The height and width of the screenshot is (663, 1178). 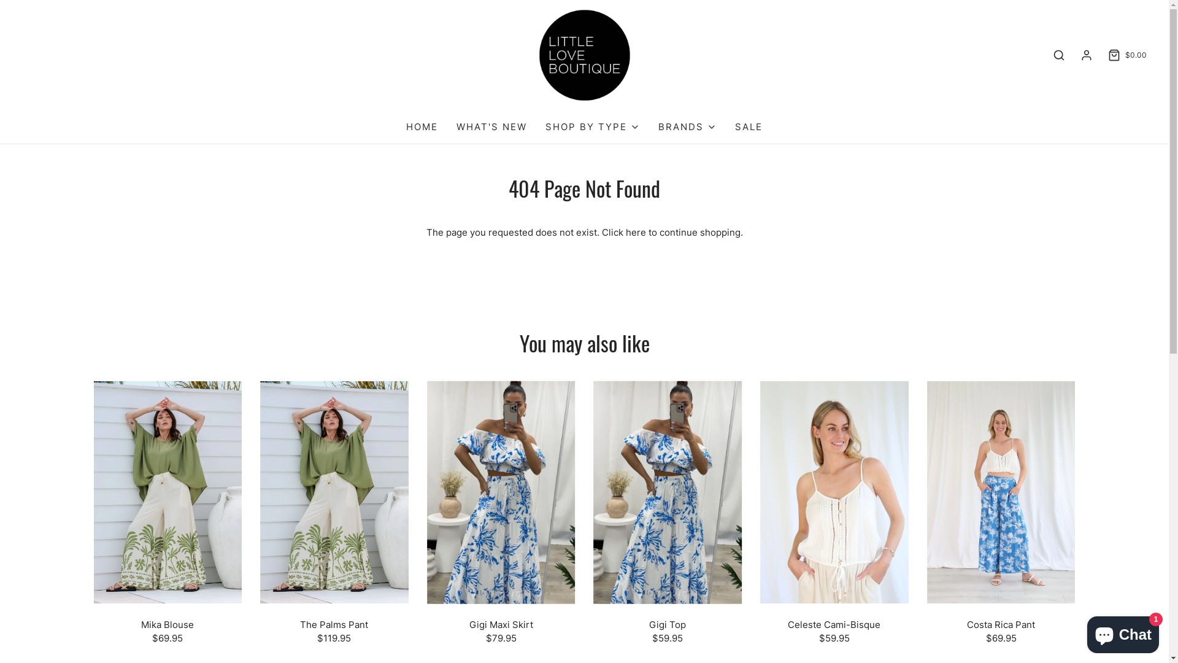 What do you see at coordinates (167, 492) in the screenshot?
I see `Mika Blouse` at bounding box center [167, 492].